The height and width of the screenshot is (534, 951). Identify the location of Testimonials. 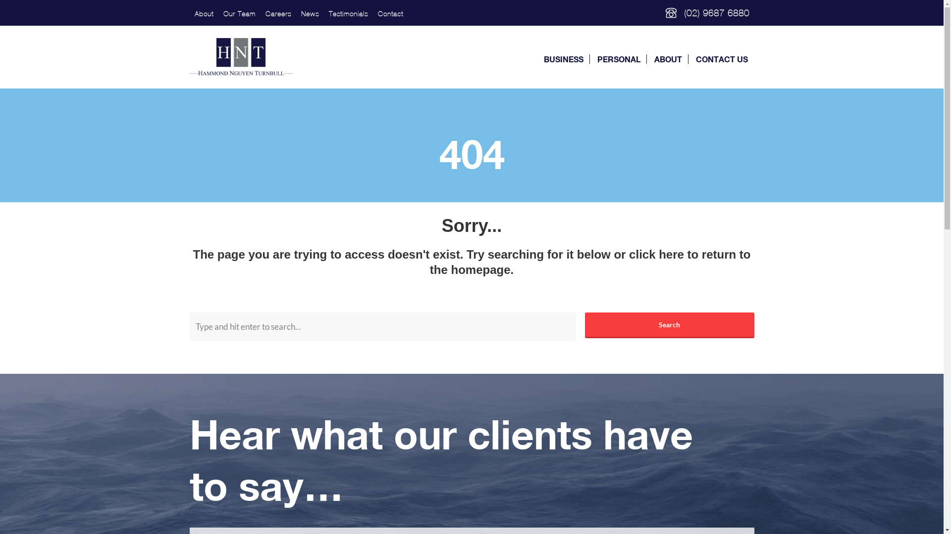
(349, 14).